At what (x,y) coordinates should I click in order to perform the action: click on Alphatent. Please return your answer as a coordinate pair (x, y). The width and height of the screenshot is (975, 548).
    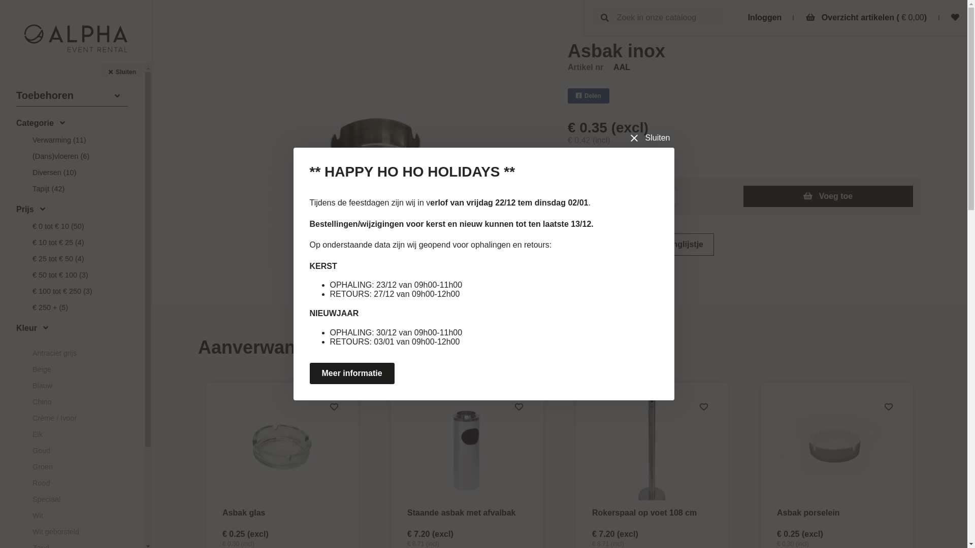
    Looking at the image, I should click on (76, 39).